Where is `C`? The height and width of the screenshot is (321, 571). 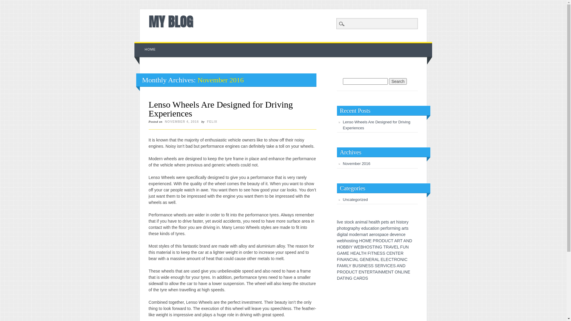
C is located at coordinates (355, 278).